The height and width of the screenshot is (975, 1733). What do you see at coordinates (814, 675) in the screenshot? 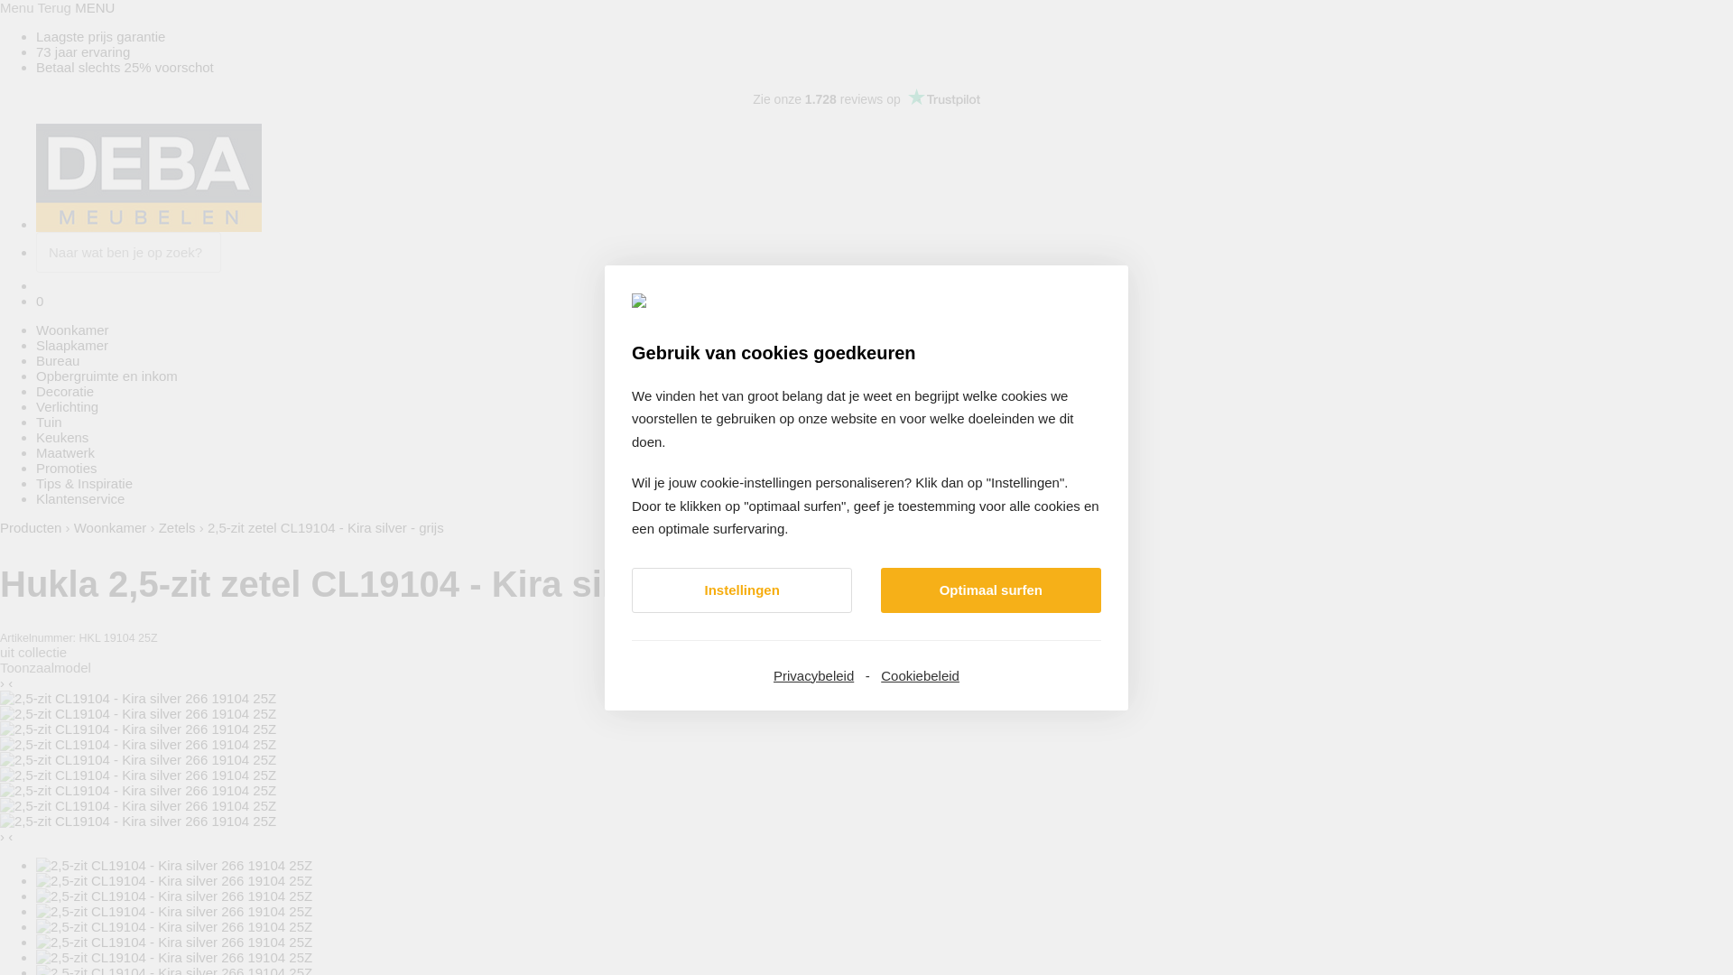
I see `Privacybeleid` at bounding box center [814, 675].